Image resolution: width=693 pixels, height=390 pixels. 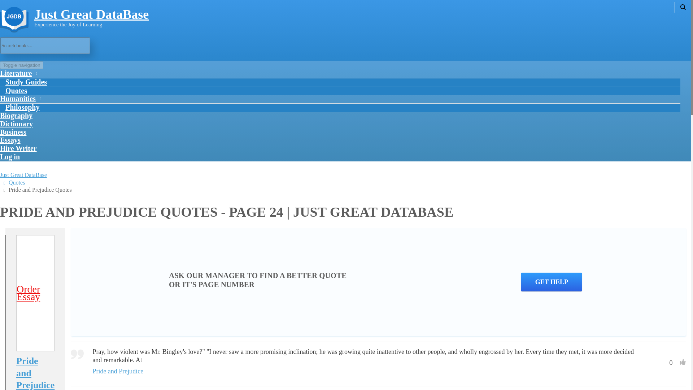 What do you see at coordinates (22, 65) in the screenshot?
I see `Toggle navigation` at bounding box center [22, 65].